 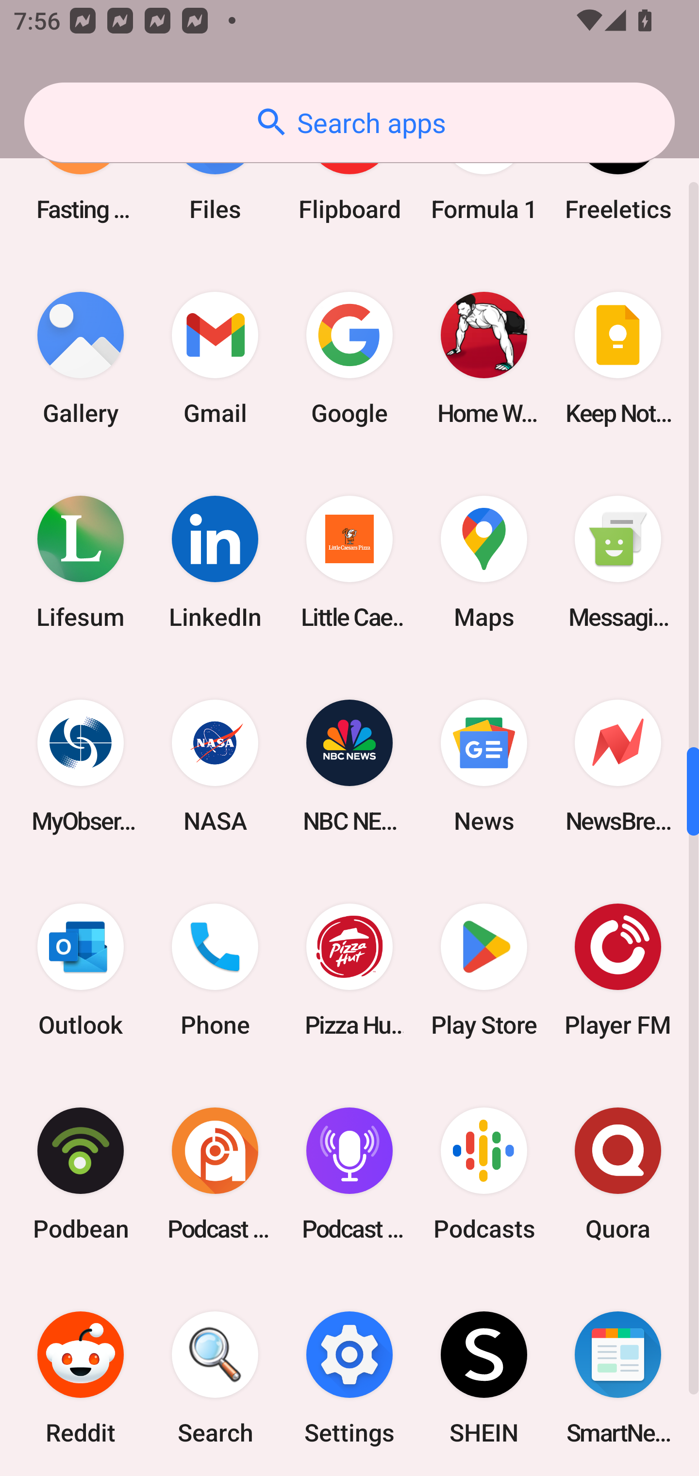 I want to click on Messaging, so click(x=618, y=562).